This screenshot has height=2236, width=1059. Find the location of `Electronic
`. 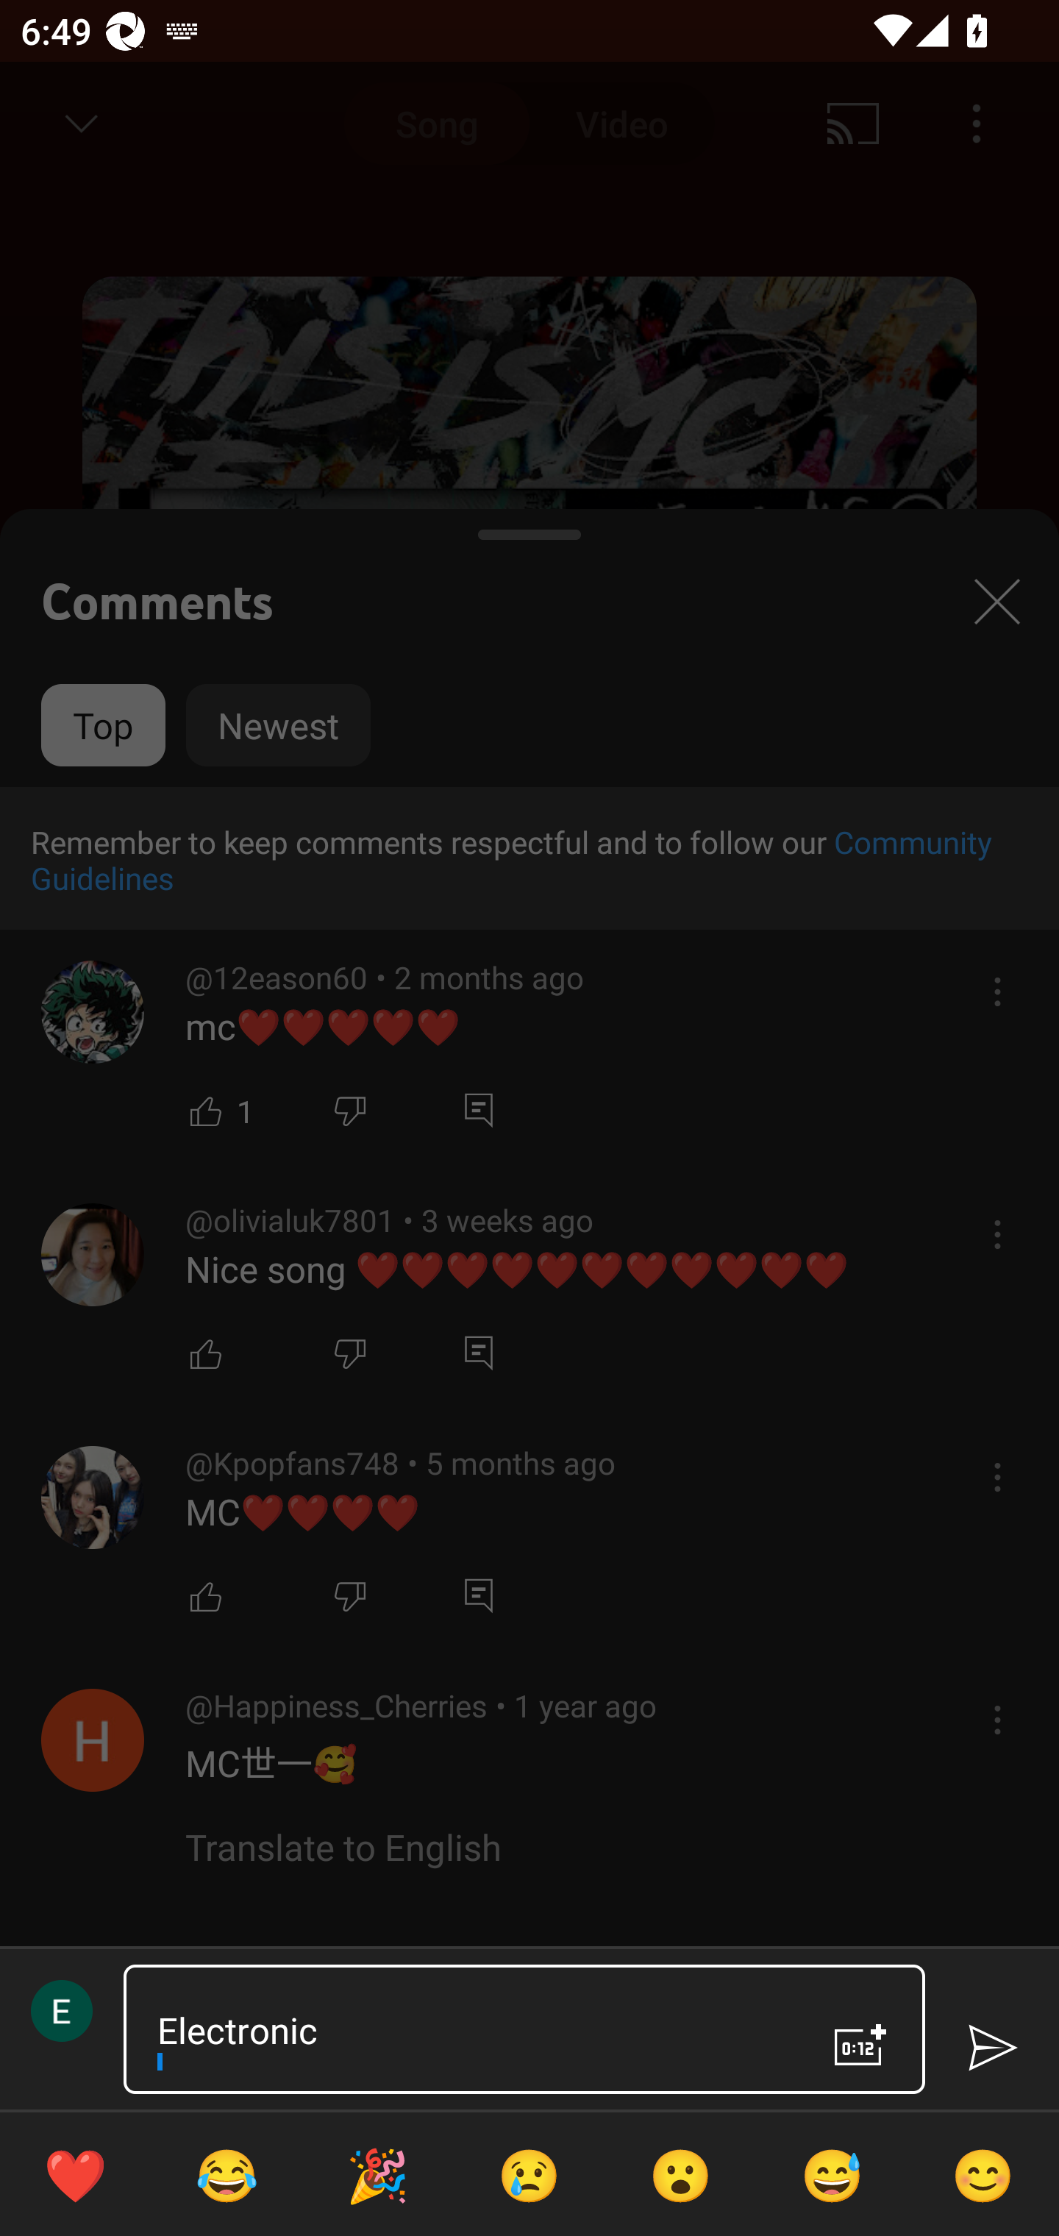

Electronic
 is located at coordinates (471, 2029).